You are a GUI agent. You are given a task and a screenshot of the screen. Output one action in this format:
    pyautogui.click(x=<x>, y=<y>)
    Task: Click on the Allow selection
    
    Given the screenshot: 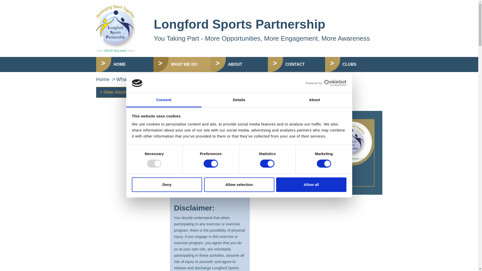 What is the action you would take?
    pyautogui.click(x=239, y=185)
    